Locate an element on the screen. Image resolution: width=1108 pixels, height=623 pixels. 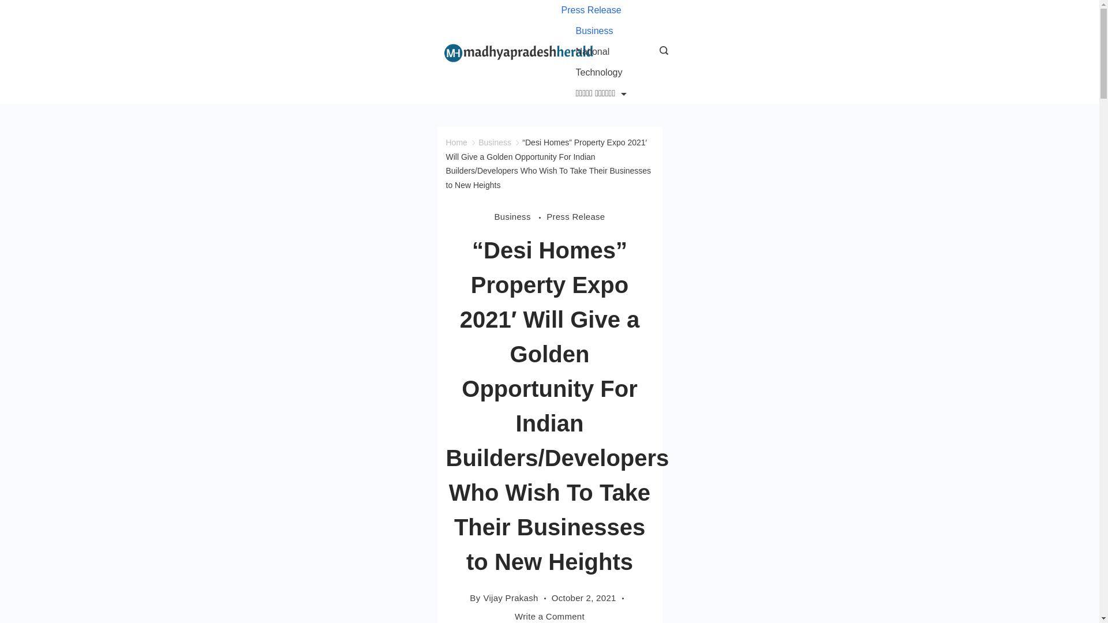
Business is located at coordinates (520, 216).